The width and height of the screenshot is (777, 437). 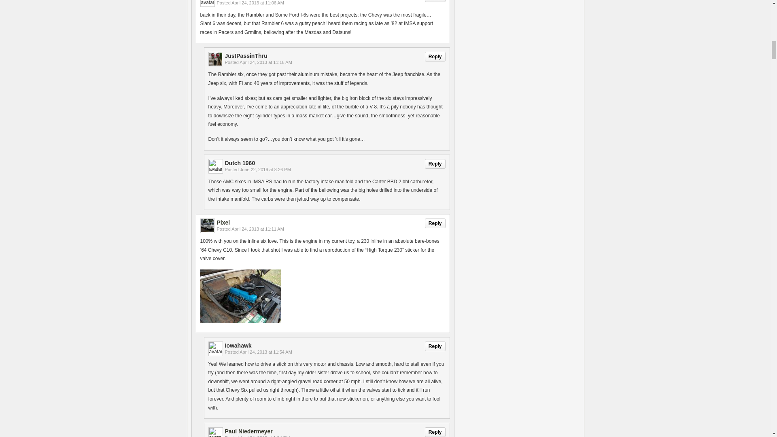 I want to click on 2013-04-24T11:18:22-07:00, so click(x=265, y=62).